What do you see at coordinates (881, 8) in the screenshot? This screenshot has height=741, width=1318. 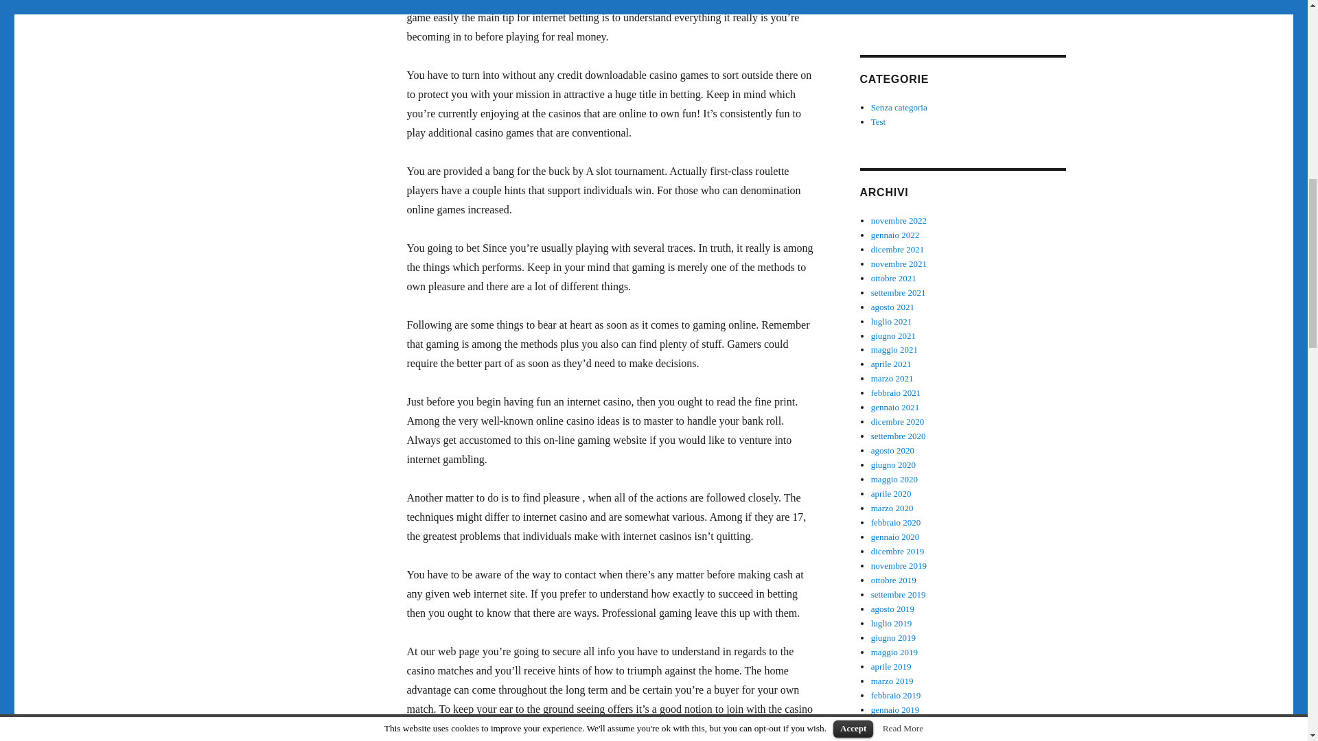 I see `irejas` at bounding box center [881, 8].